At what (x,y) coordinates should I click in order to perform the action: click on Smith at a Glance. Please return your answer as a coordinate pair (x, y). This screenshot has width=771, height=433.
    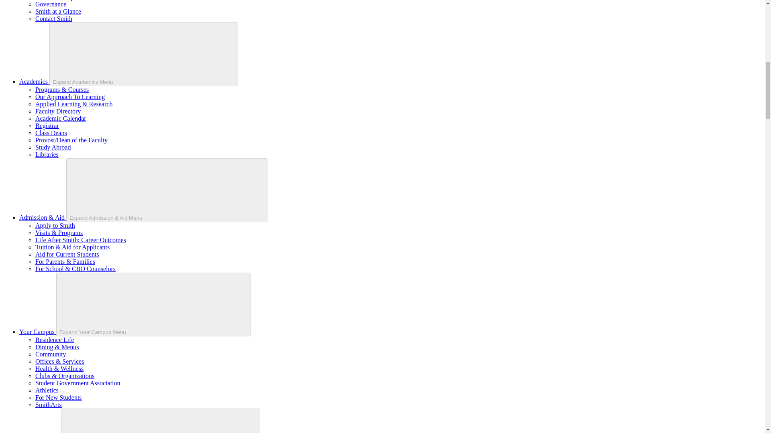
    Looking at the image, I should click on (58, 11).